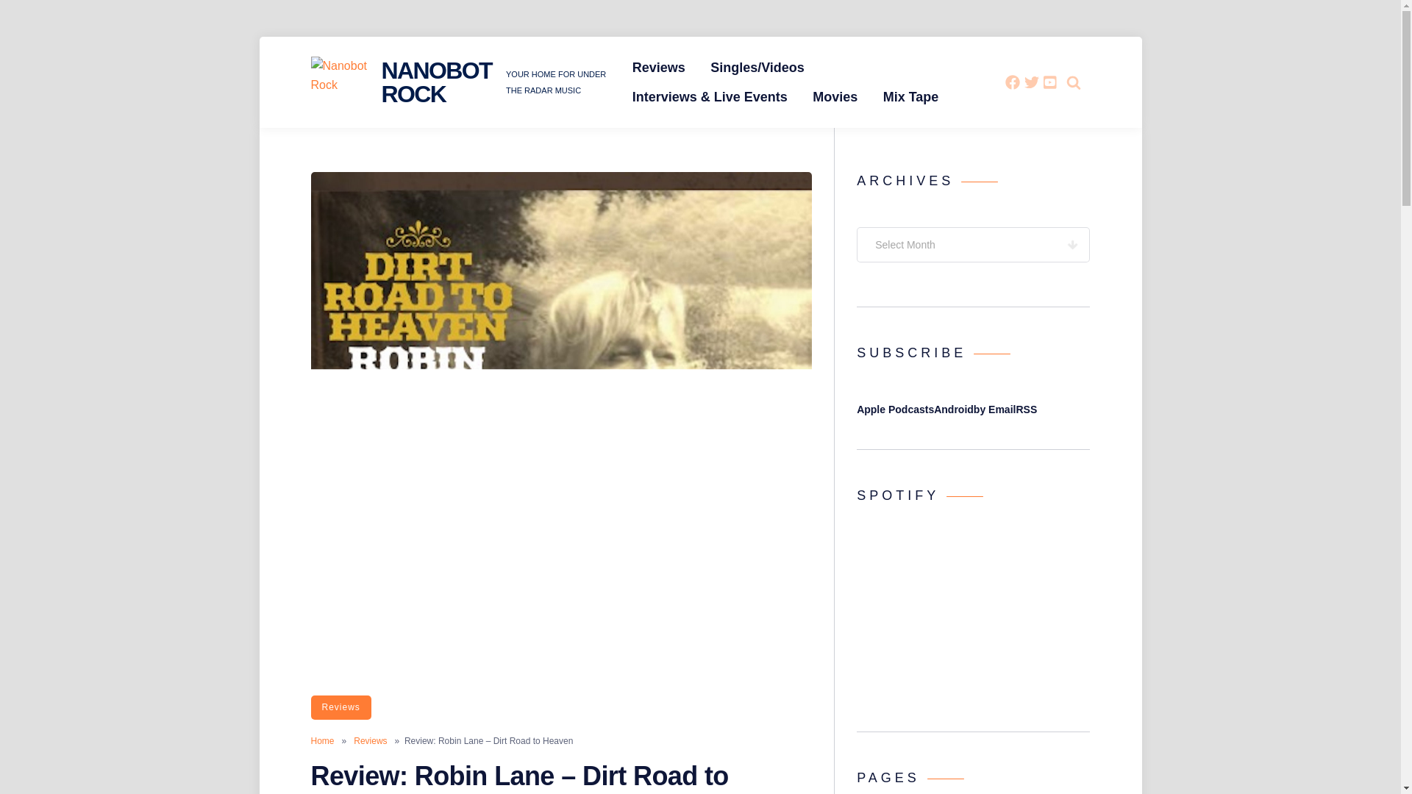 This screenshot has height=794, width=1412. What do you see at coordinates (911, 97) in the screenshot?
I see `Mix Tape` at bounding box center [911, 97].